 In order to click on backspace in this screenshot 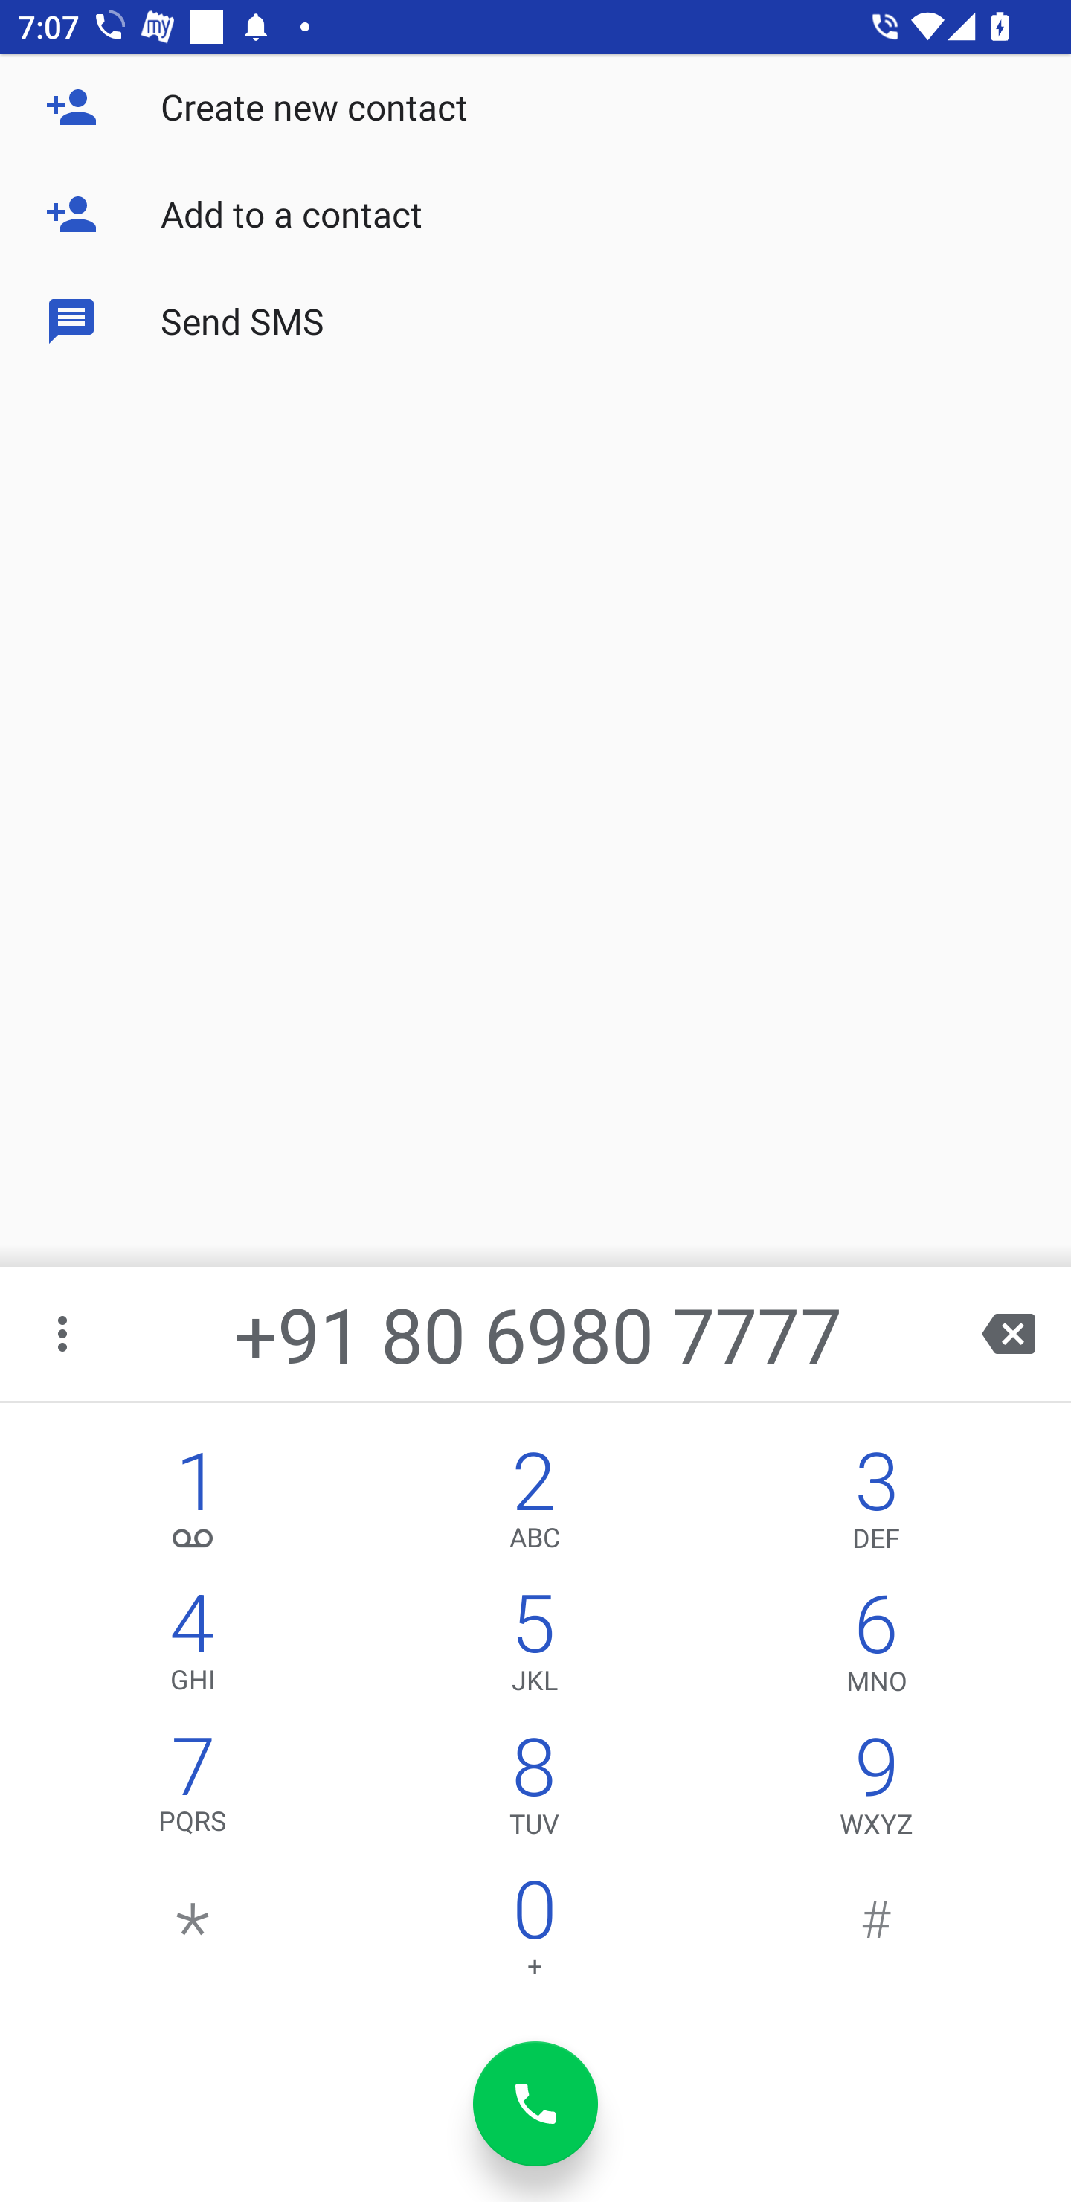, I will do `click(1009, 1333)`.